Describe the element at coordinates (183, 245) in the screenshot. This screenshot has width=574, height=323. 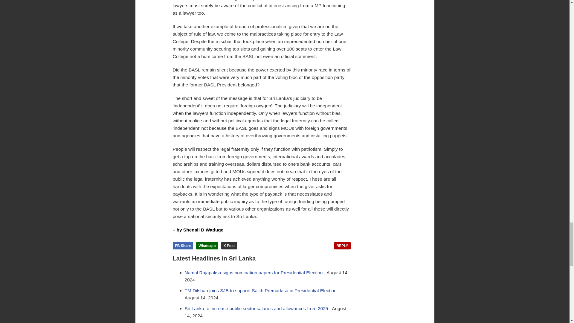
I see `Share on Facebook` at that location.